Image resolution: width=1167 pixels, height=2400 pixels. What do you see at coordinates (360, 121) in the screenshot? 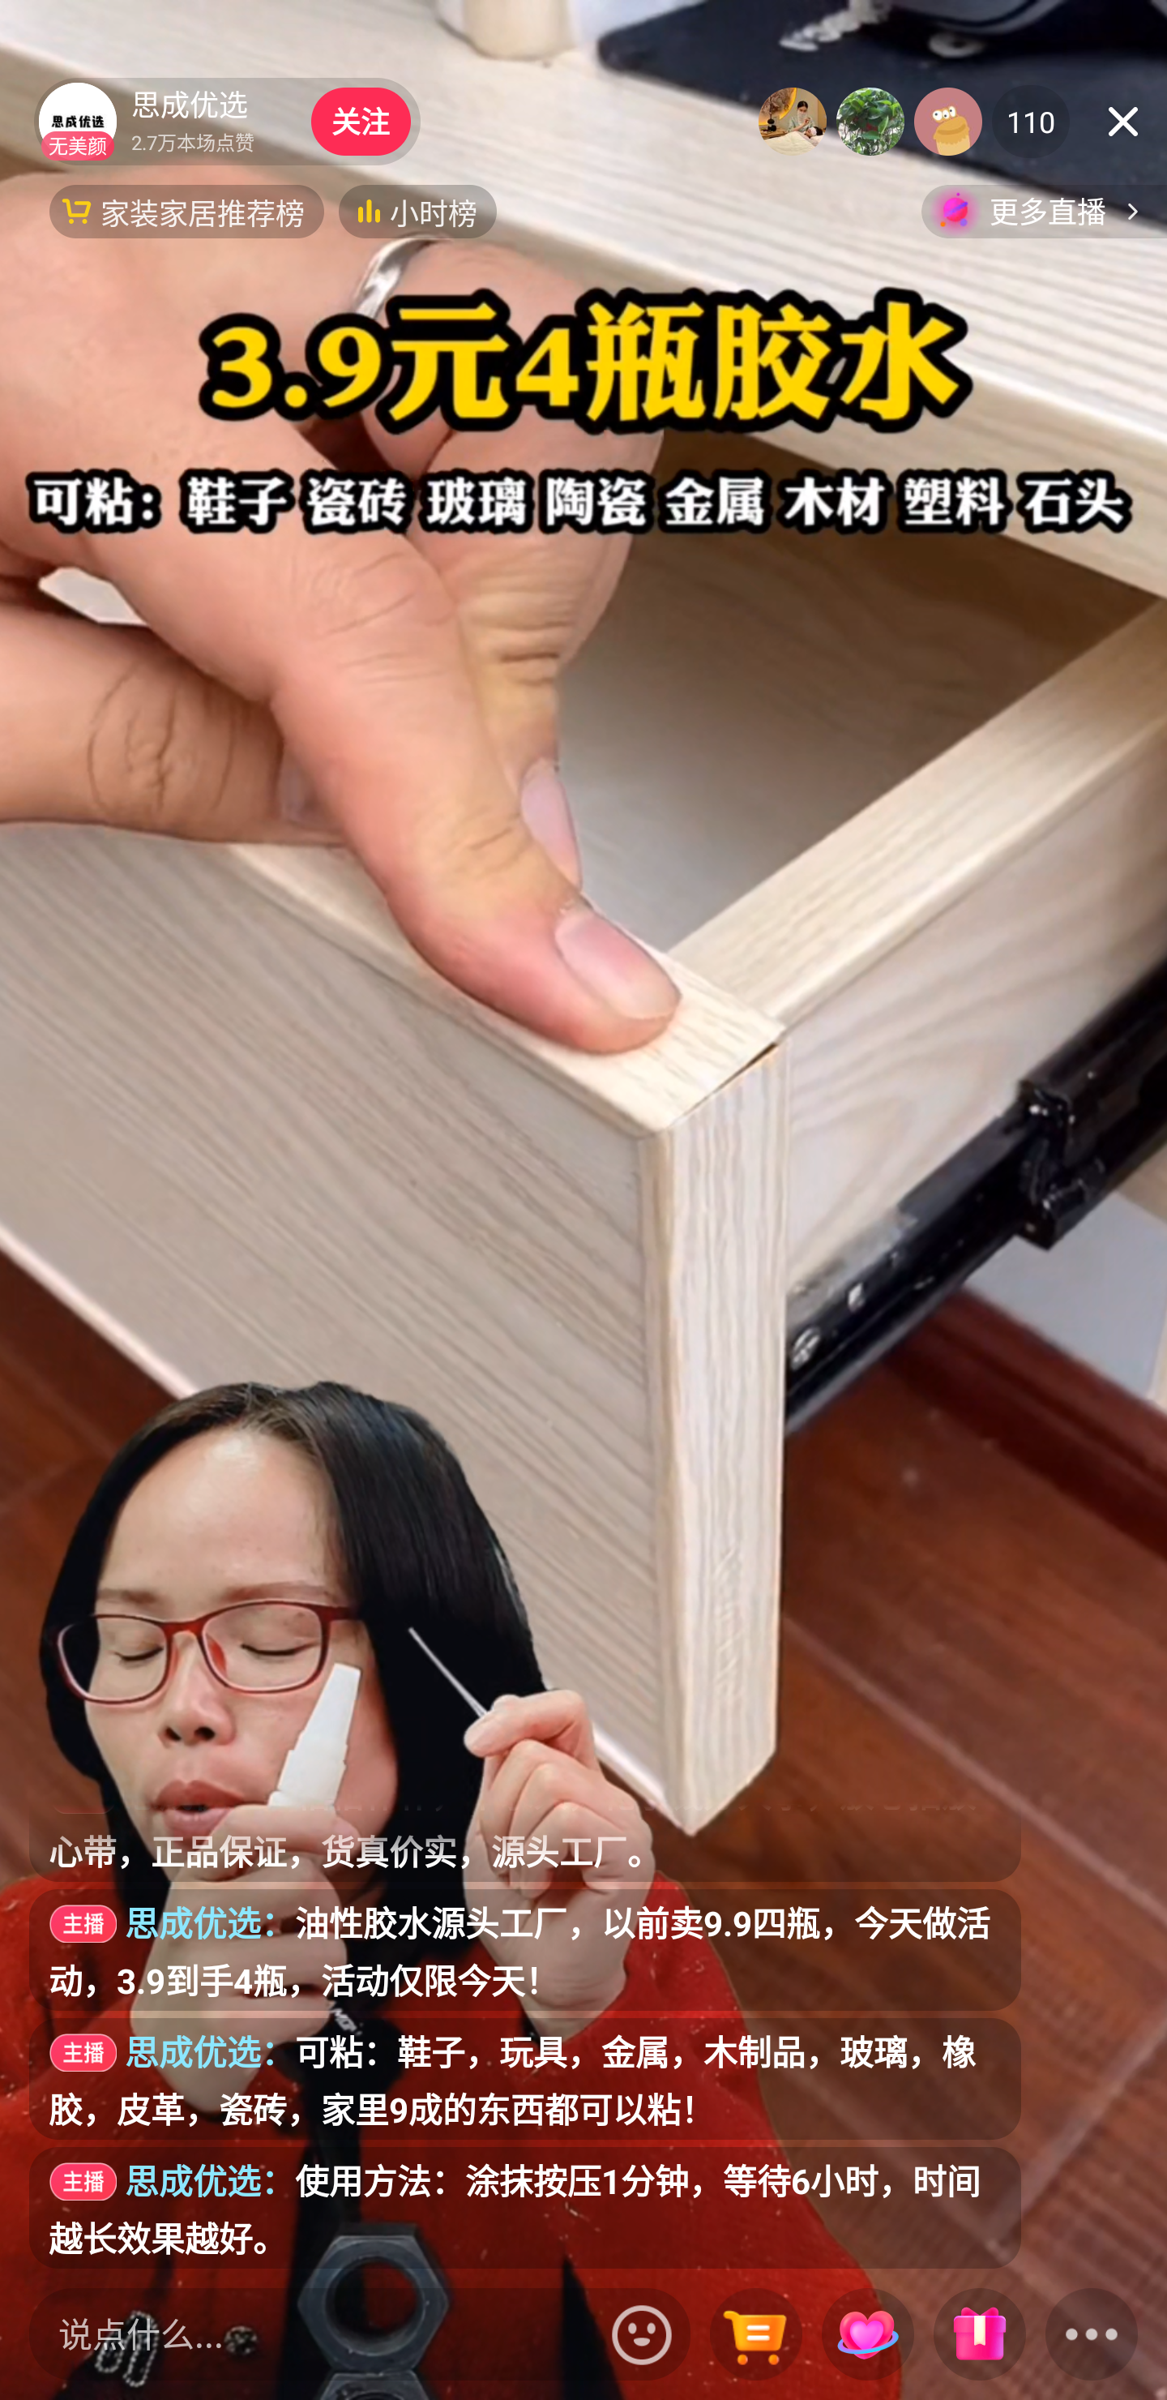
I see `关注` at bounding box center [360, 121].